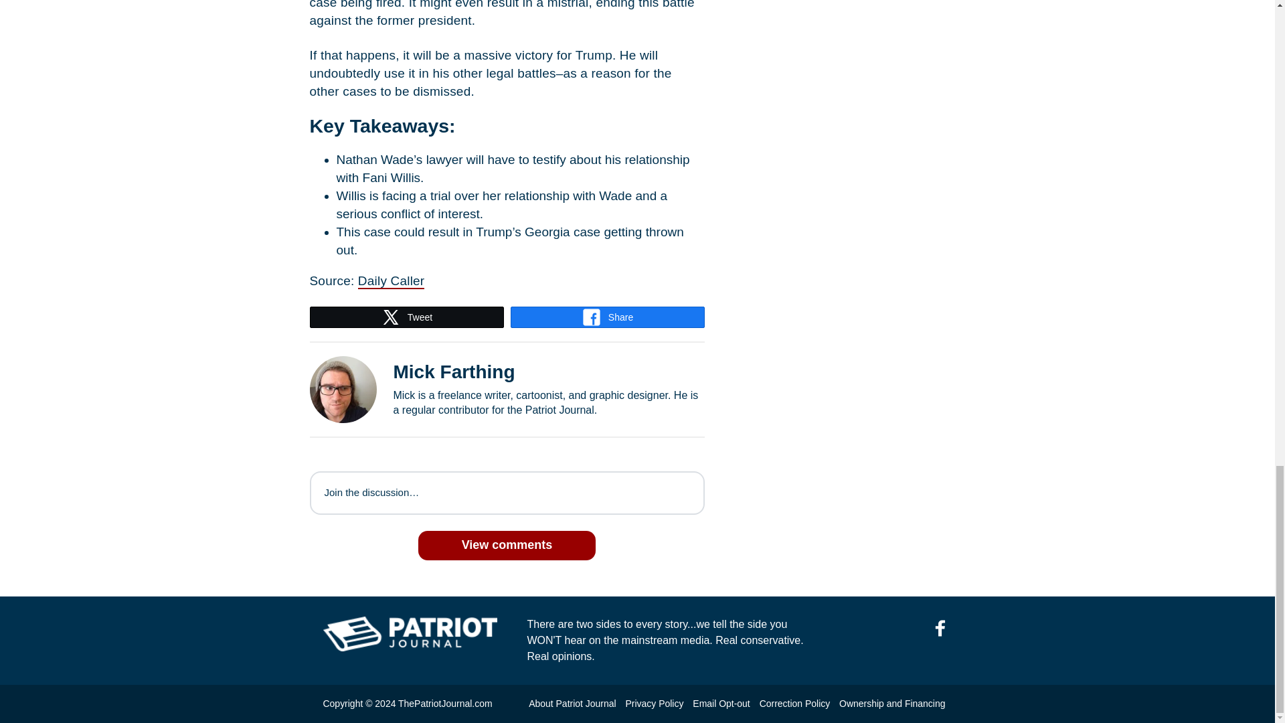  What do you see at coordinates (445, 704) in the screenshot?
I see `ThePatriotJournal.com` at bounding box center [445, 704].